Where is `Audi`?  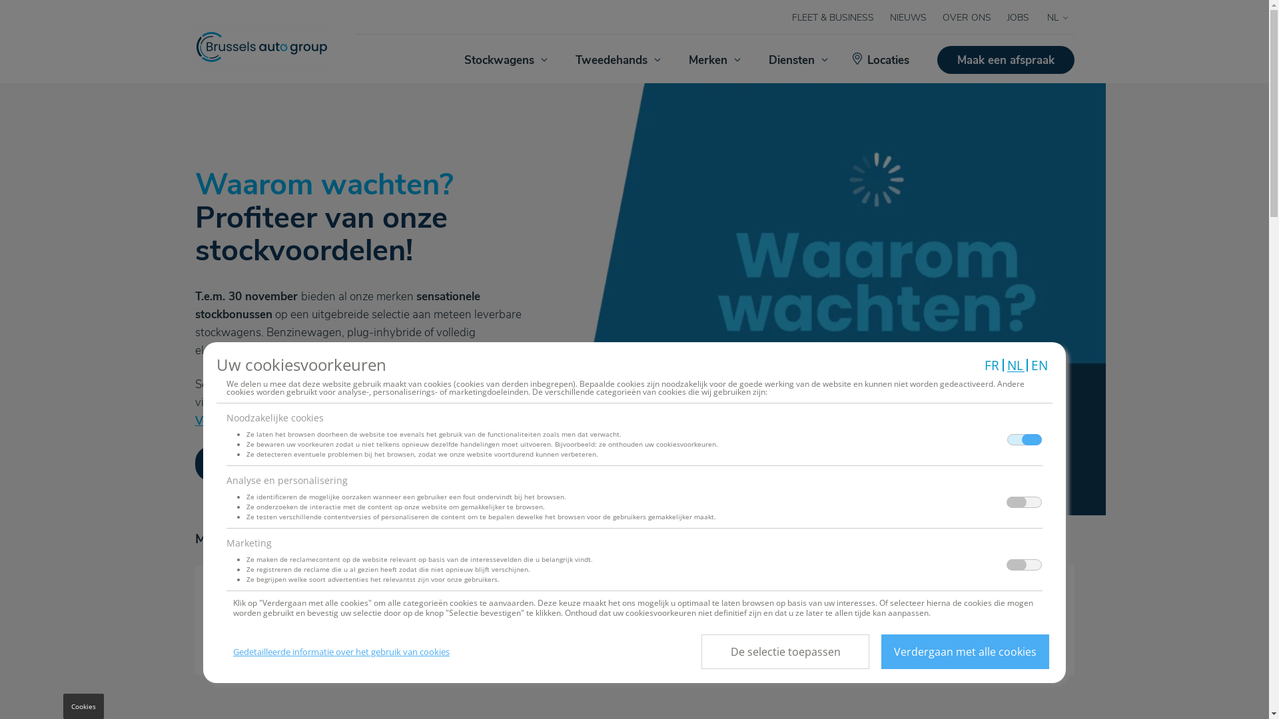
Audi is located at coordinates (274, 421).